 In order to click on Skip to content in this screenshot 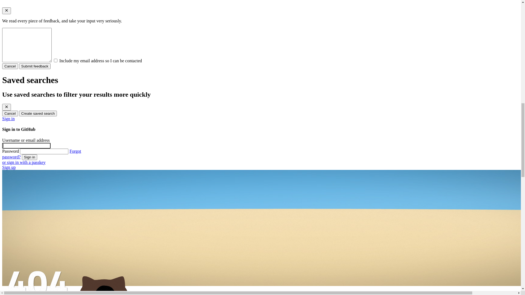, I will do `click(15, 4)`.